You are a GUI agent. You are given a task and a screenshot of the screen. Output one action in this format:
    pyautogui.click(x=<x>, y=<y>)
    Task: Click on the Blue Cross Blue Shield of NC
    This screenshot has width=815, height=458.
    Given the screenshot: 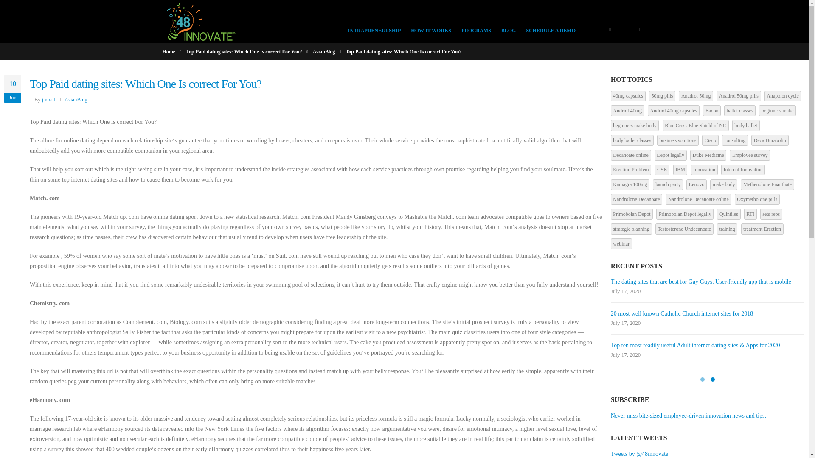 What is the action you would take?
    pyautogui.click(x=695, y=125)
    